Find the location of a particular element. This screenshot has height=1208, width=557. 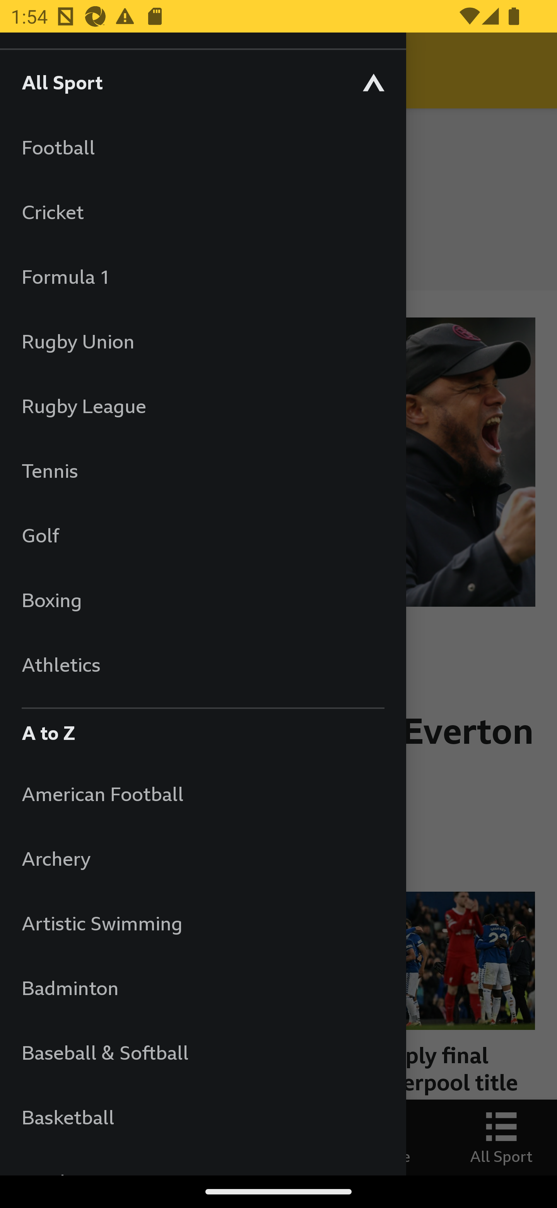

Cricket is located at coordinates (203, 211).